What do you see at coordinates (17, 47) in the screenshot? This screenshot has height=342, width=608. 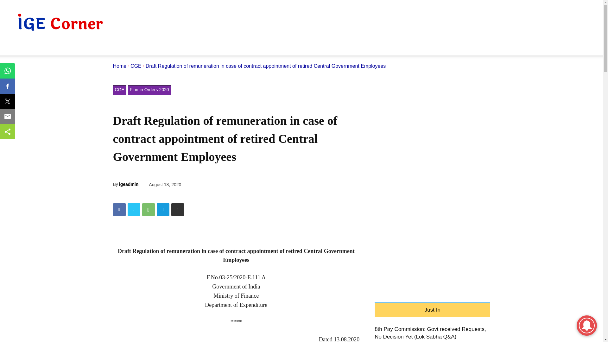 I see `HOME` at bounding box center [17, 47].